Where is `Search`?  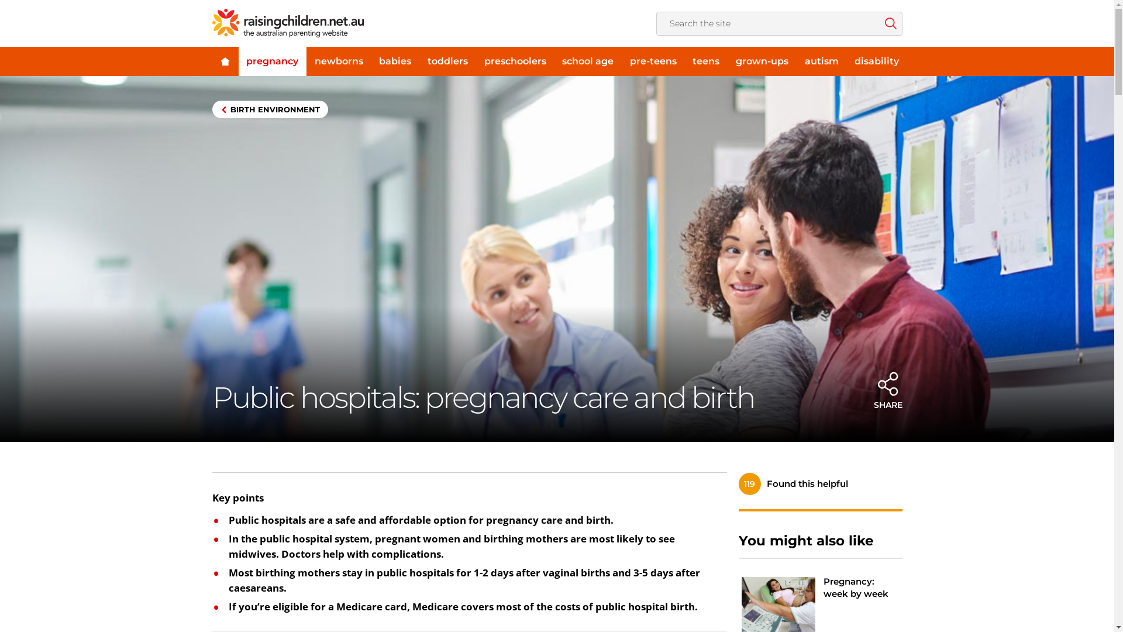
Search is located at coordinates (890, 23).